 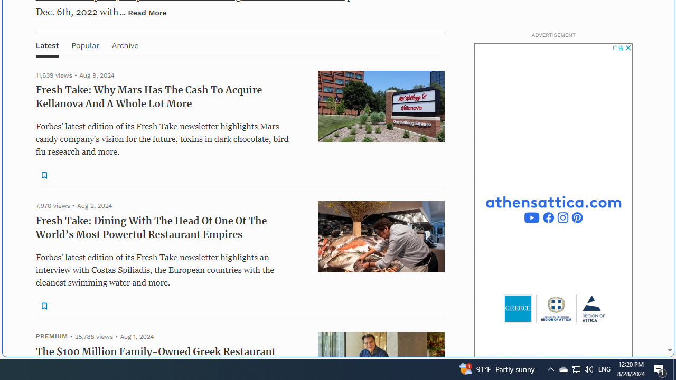 I want to click on Class: sElHJWe4 NQX0jJYe, so click(x=43, y=306).